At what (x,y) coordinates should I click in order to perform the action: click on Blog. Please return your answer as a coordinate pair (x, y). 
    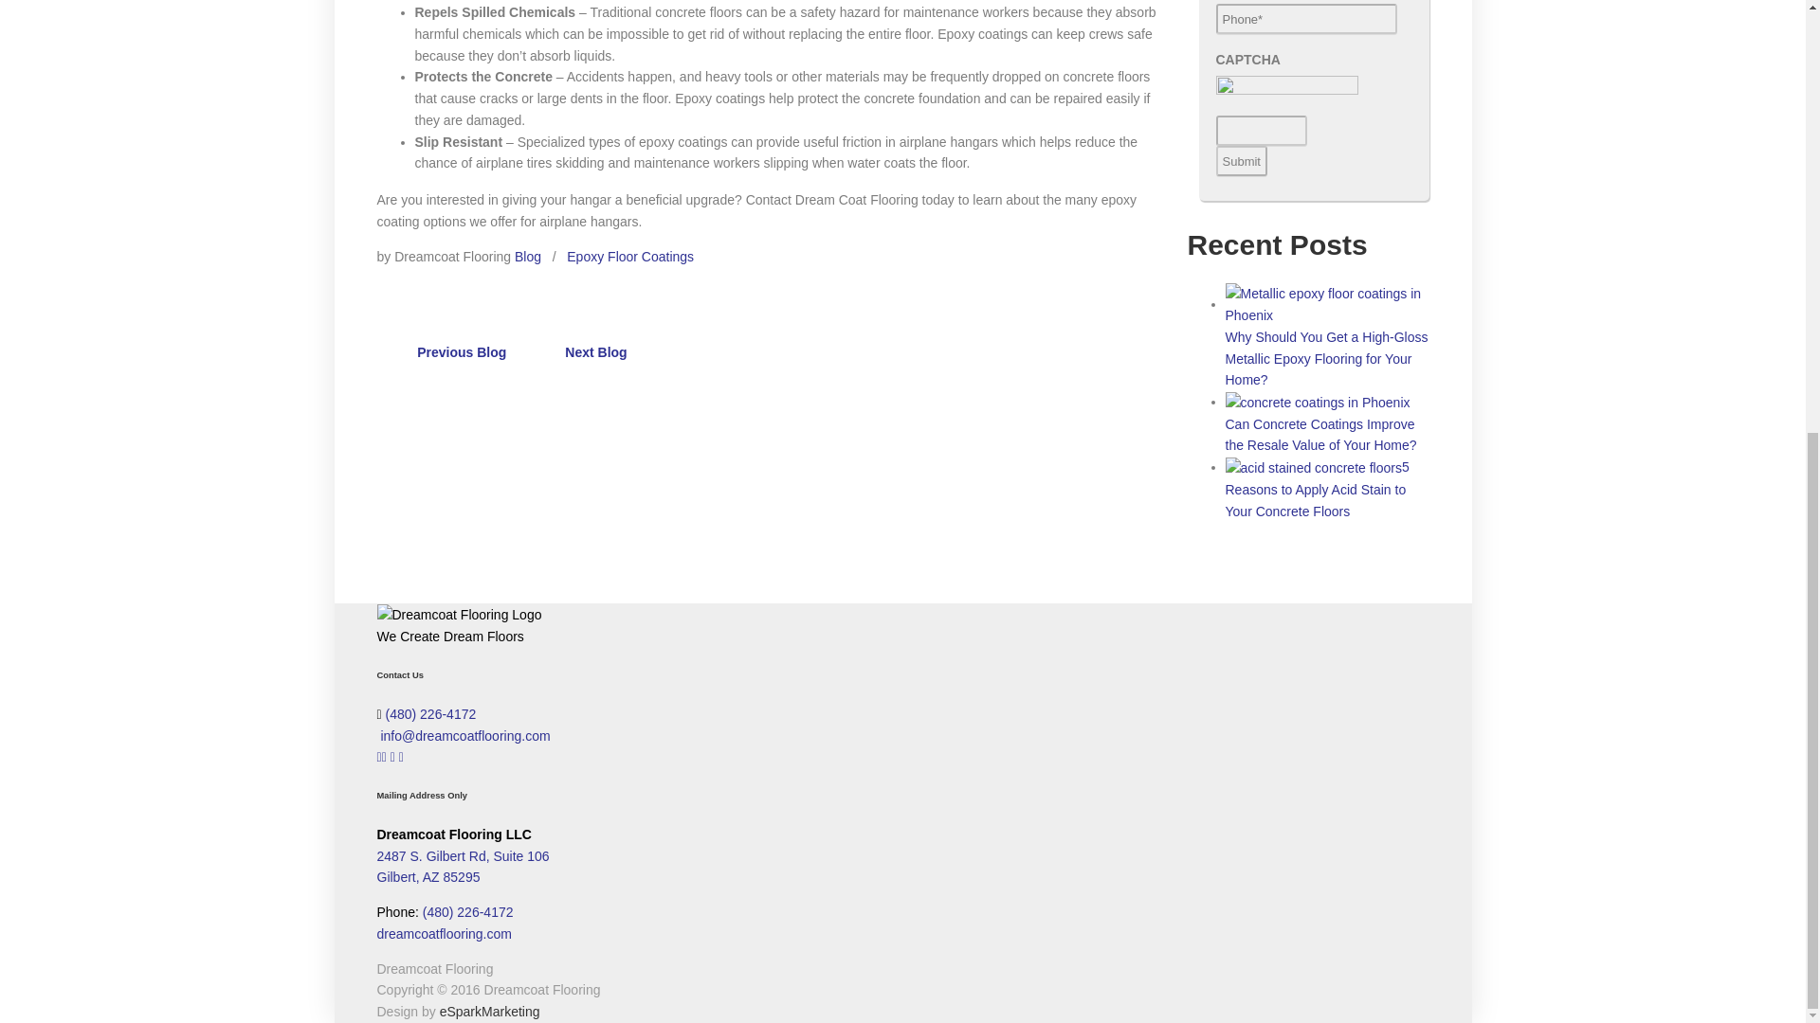
    Looking at the image, I should click on (527, 256).